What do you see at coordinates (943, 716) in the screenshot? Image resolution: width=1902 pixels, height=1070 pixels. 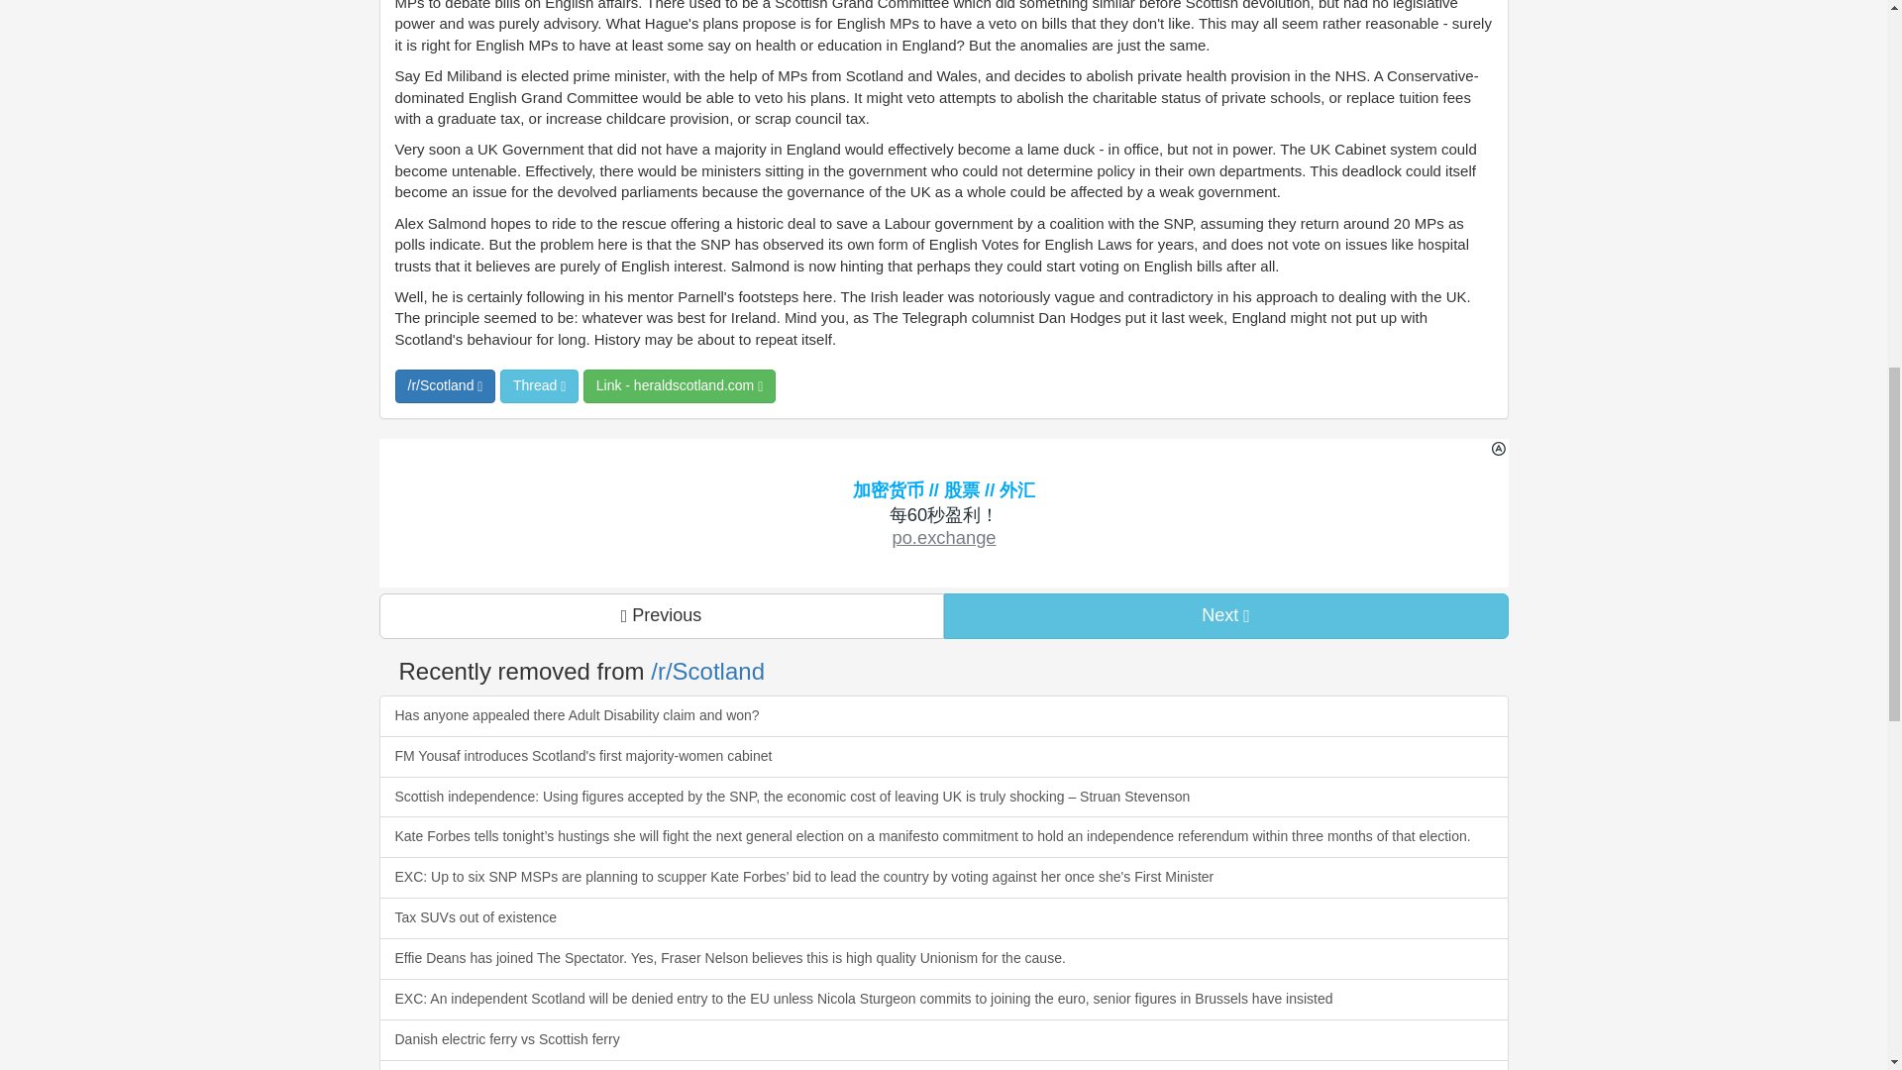 I see `Has anyone appealed there Adult Disability claim and won?` at bounding box center [943, 716].